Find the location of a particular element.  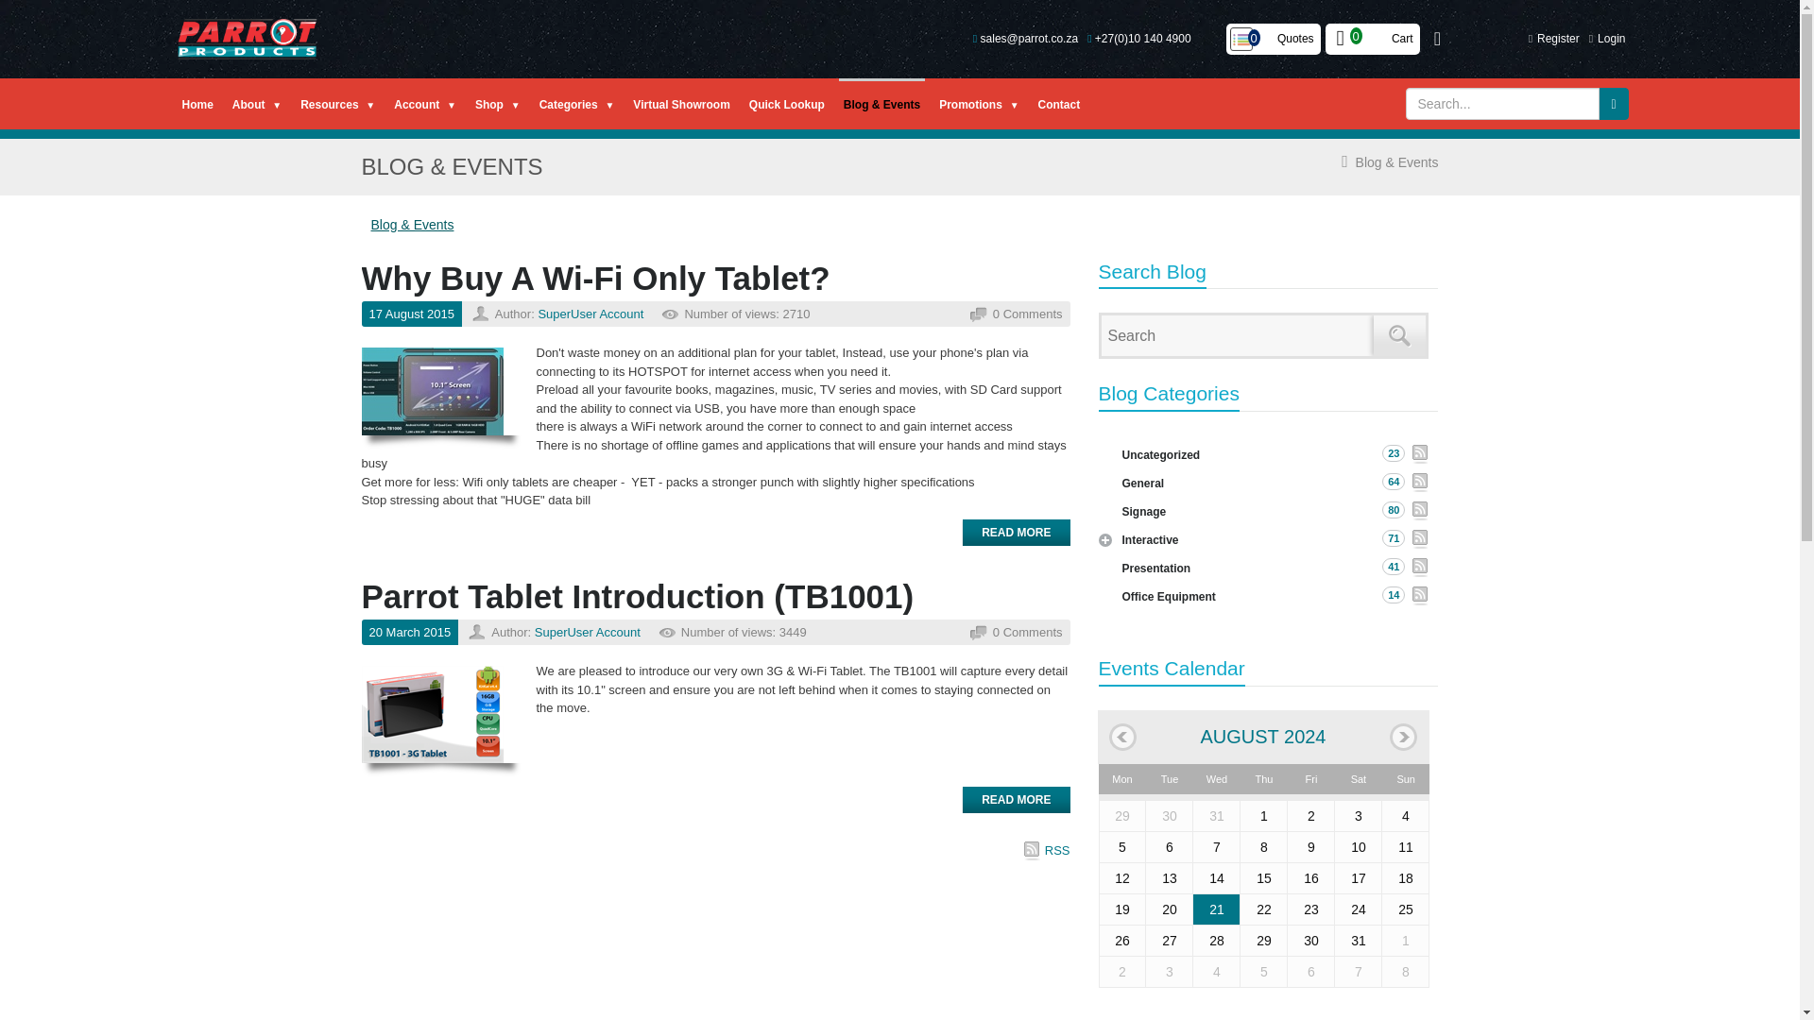

Uncategorized is located at coordinates (1271, 455).